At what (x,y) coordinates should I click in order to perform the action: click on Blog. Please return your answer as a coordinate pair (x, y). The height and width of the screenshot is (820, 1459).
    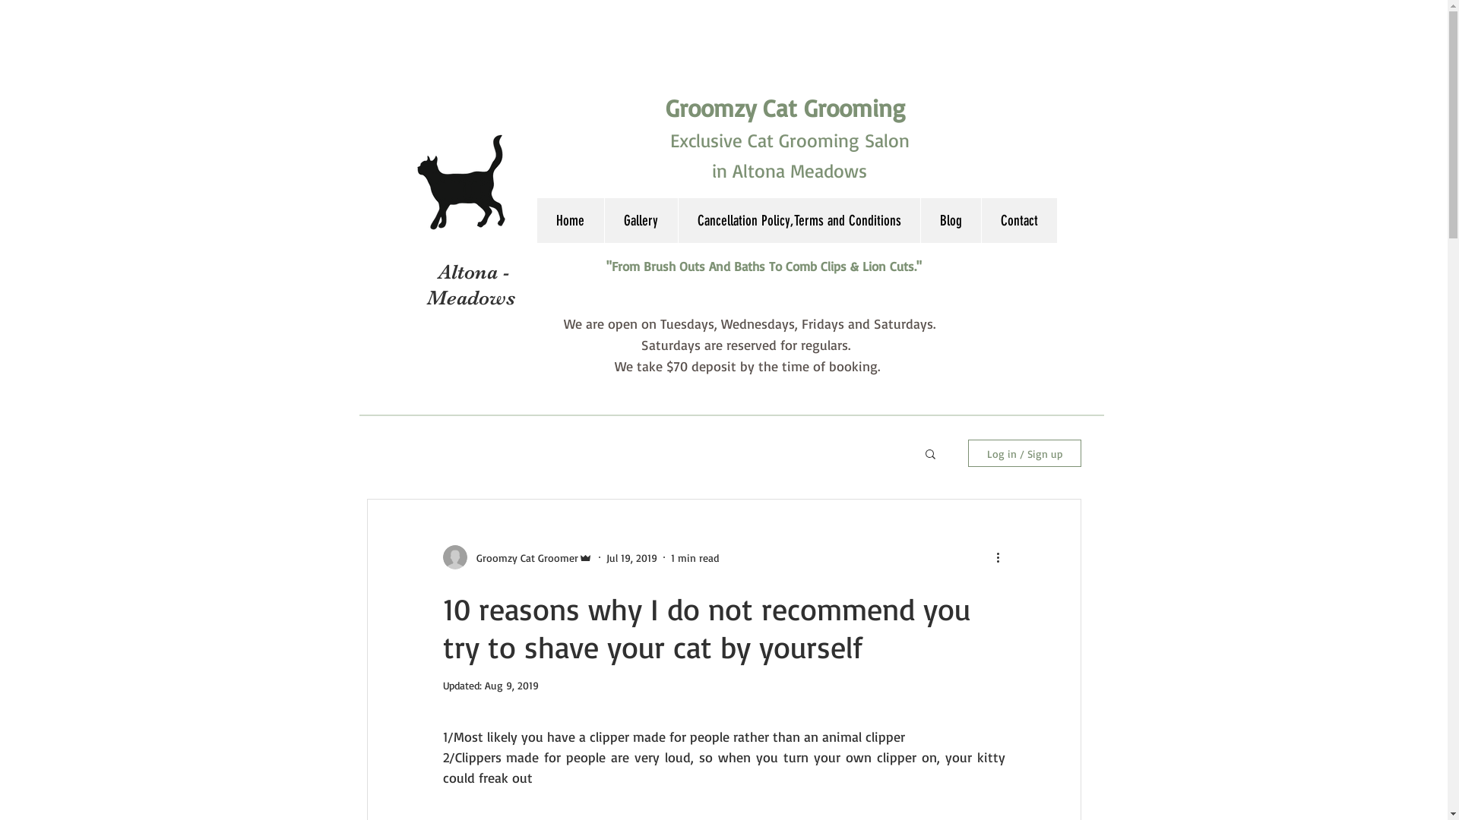
    Looking at the image, I should click on (950, 220).